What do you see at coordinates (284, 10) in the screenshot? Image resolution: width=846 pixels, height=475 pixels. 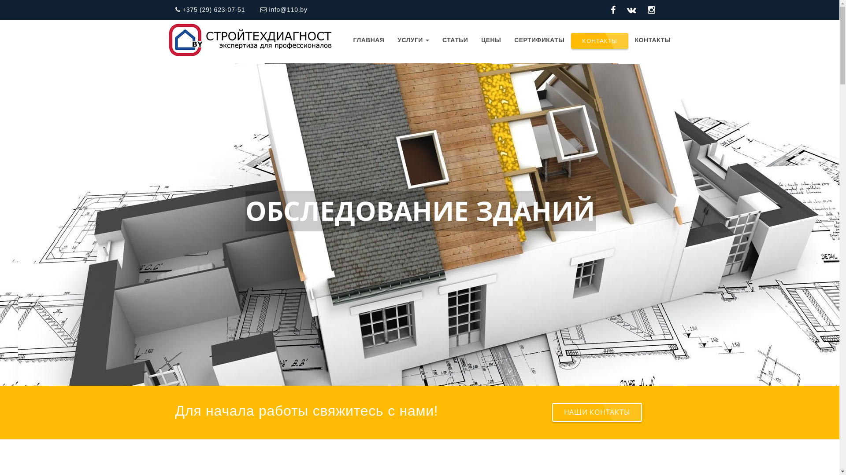 I see `info@110.by` at bounding box center [284, 10].